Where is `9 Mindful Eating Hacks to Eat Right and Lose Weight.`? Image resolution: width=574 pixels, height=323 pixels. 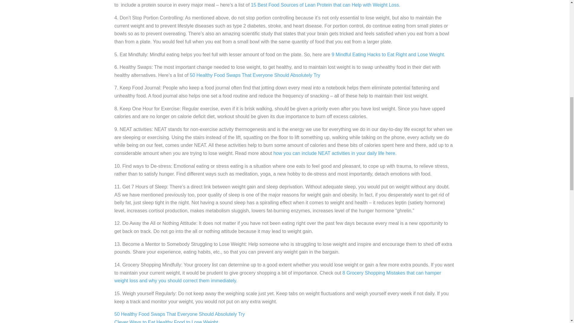
9 Mindful Eating Hacks to Eat Right and Lose Weight. is located at coordinates (388, 54).